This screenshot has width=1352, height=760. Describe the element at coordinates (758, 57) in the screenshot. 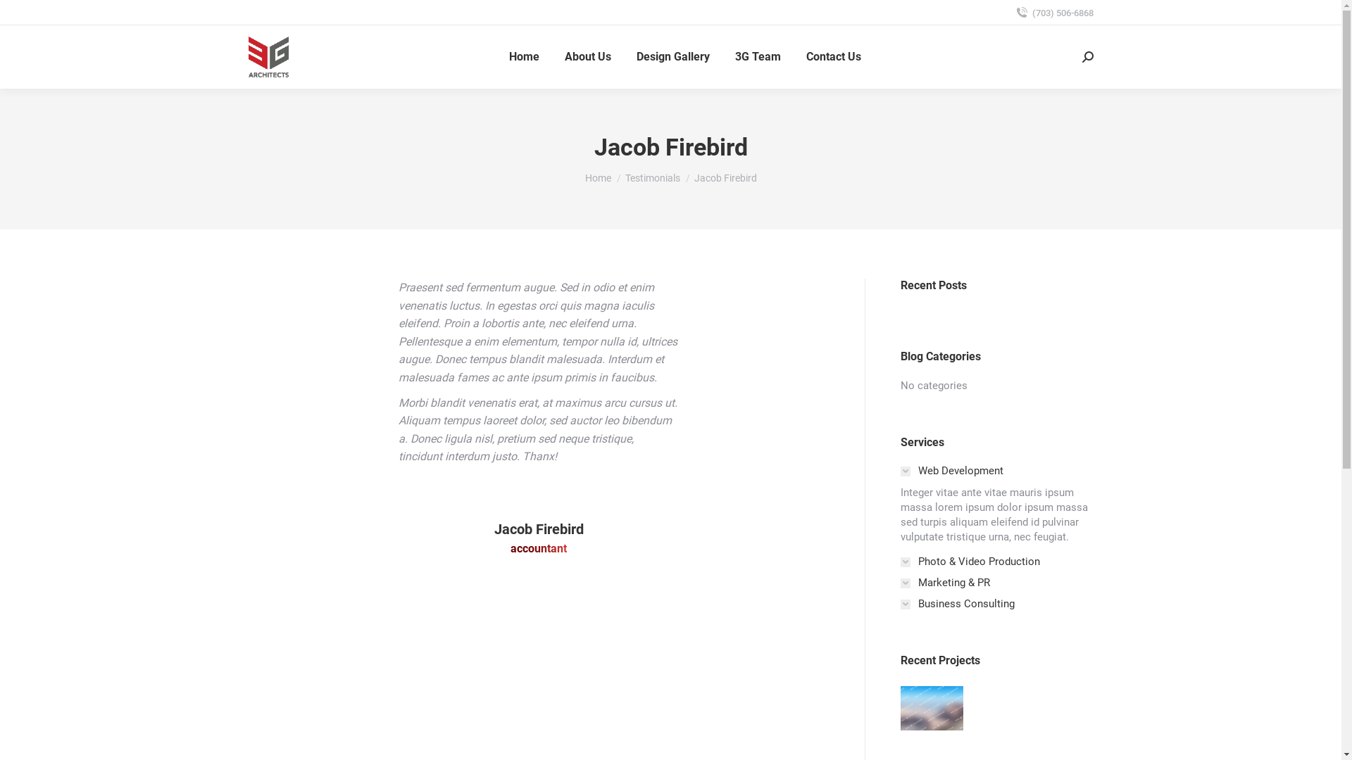

I see `3G Team` at that location.